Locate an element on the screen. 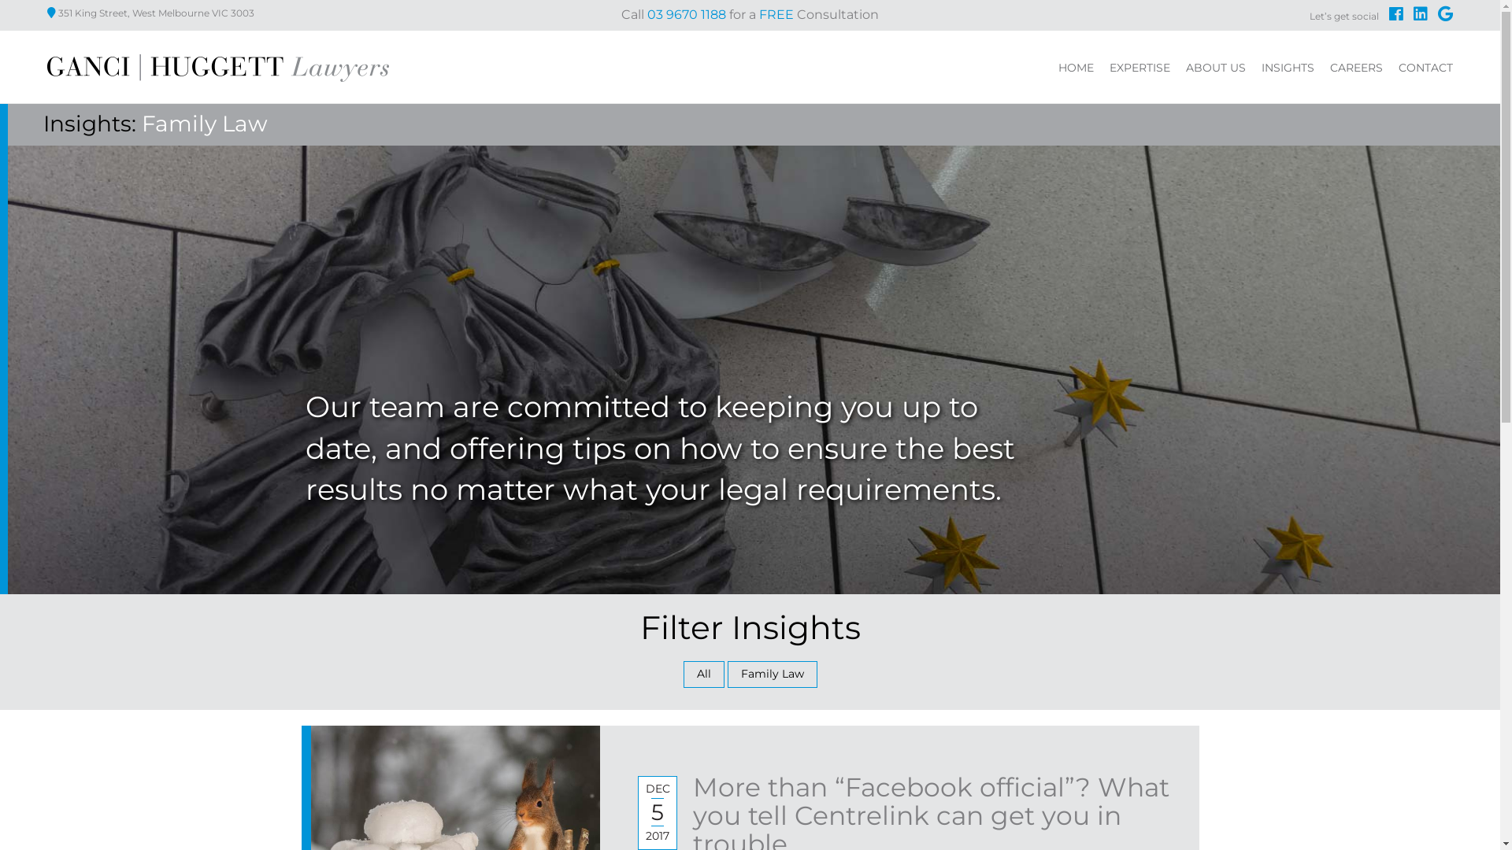 The width and height of the screenshot is (1512, 850). INSIGHTS is located at coordinates (1288, 69).